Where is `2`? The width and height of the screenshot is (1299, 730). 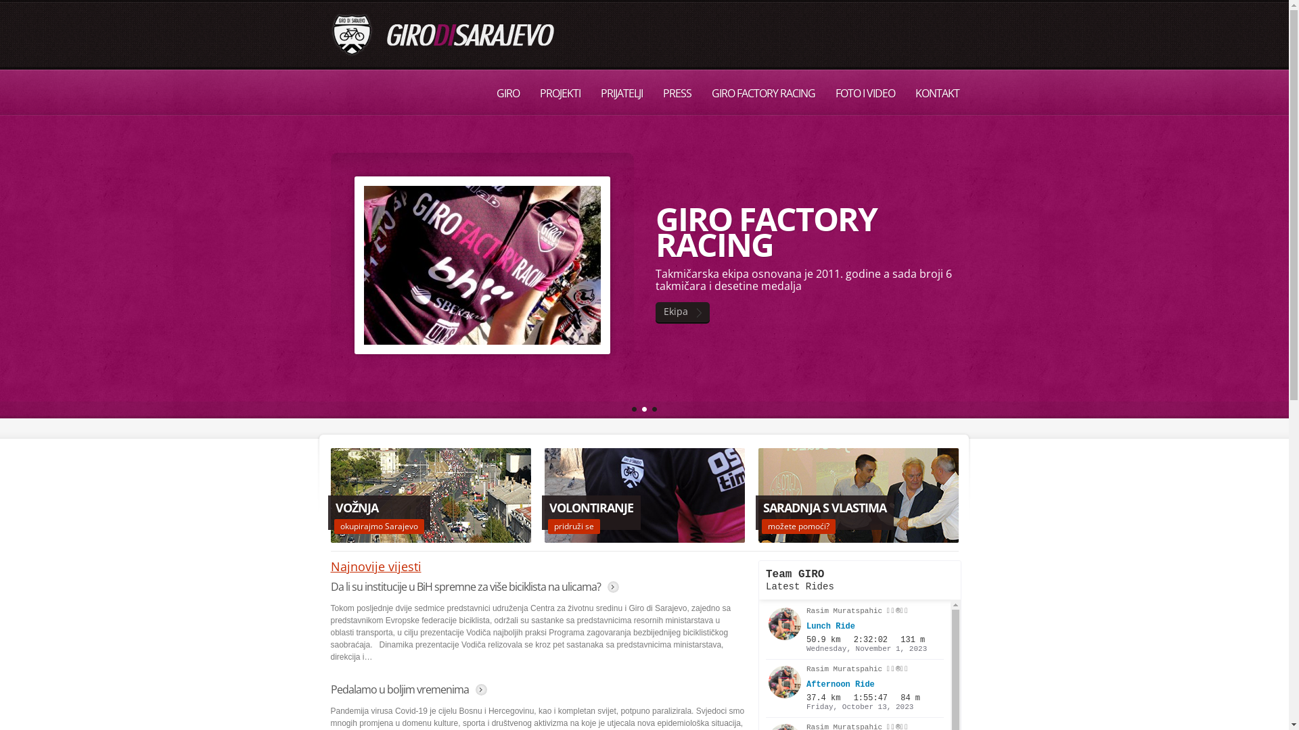 2 is located at coordinates (644, 410).